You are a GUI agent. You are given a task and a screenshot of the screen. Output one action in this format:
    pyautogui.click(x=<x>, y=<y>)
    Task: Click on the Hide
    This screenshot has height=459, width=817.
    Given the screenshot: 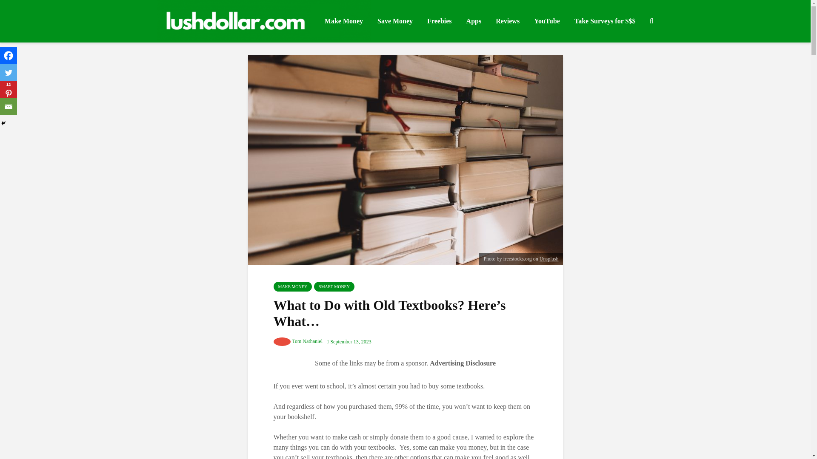 What is the action you would take?
    pyautogui.click(x=3, y=123)
    